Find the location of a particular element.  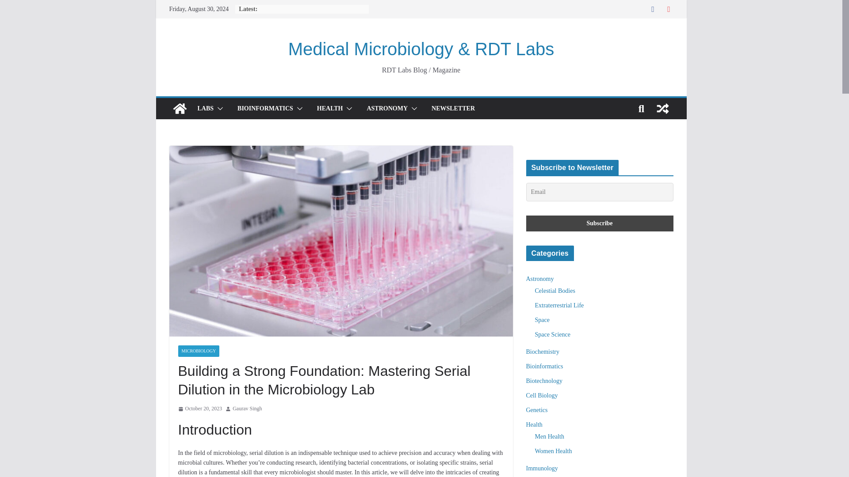

NEWSLETTER is located at coordinates (453, 109).